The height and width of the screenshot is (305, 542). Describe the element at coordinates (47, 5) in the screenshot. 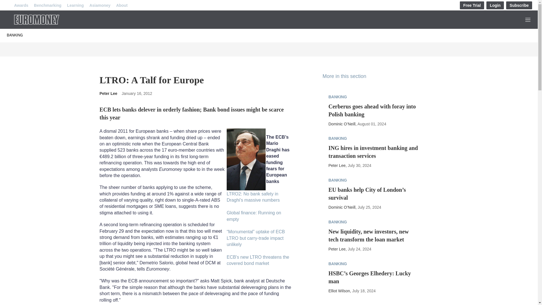

I see `Benchmarking` at that location.